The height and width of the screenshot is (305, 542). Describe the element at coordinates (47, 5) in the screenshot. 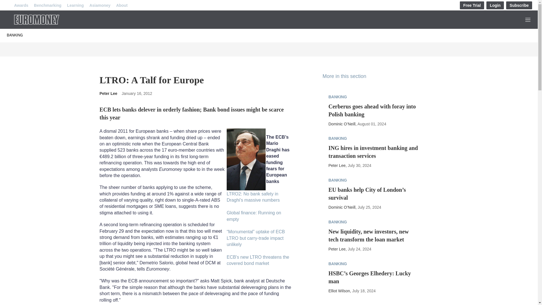

I see `Benchmarking` at that location.